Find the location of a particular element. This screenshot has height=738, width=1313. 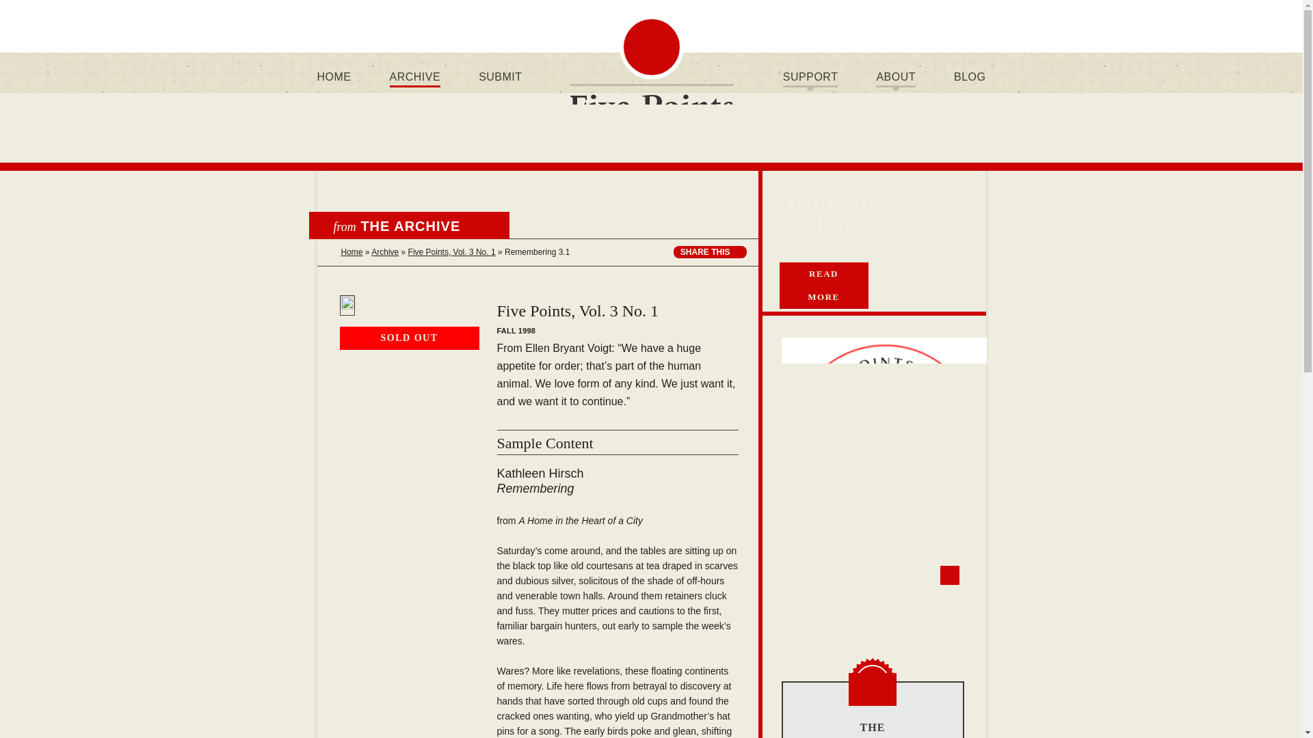

SUBMIT is located at coordinates (500, 77).